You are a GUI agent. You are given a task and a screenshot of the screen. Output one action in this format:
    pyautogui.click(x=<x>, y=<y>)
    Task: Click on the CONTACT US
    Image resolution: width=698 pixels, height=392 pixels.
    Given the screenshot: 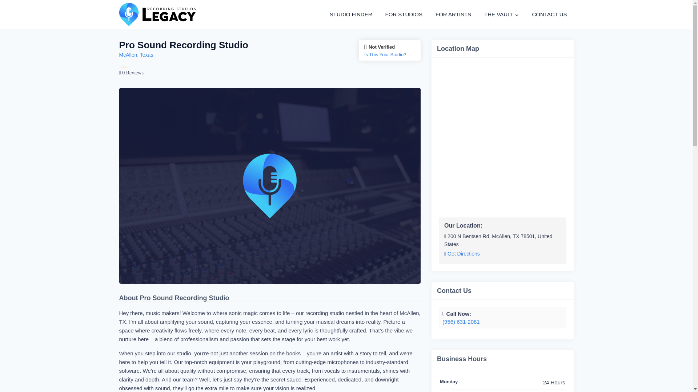 What is the action you would take?
    pyautogui.click(x=549, y=15)
    